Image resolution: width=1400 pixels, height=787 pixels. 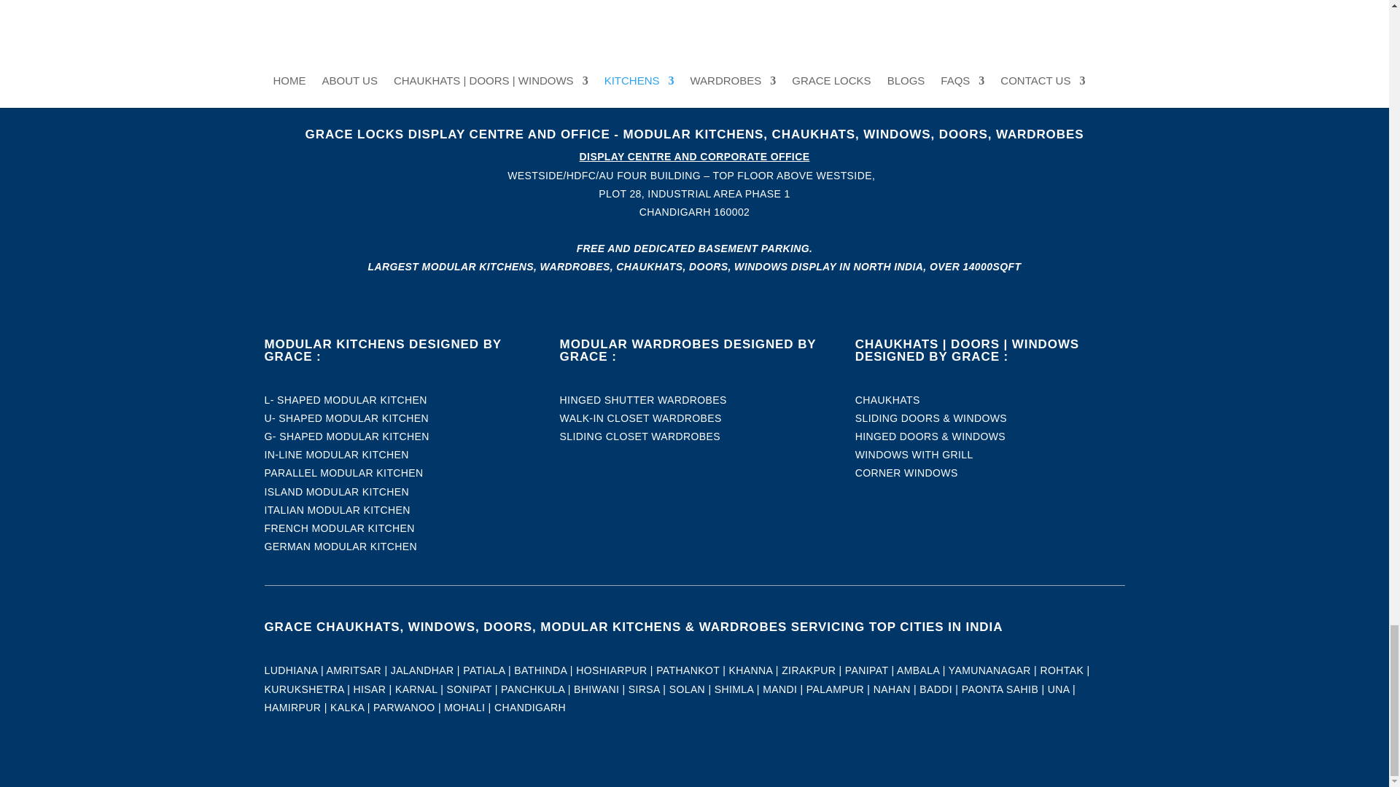 What do you see at coordinates (695, 22) in the screenshot?
I see `FAQS` at bounding box center [695, 22].